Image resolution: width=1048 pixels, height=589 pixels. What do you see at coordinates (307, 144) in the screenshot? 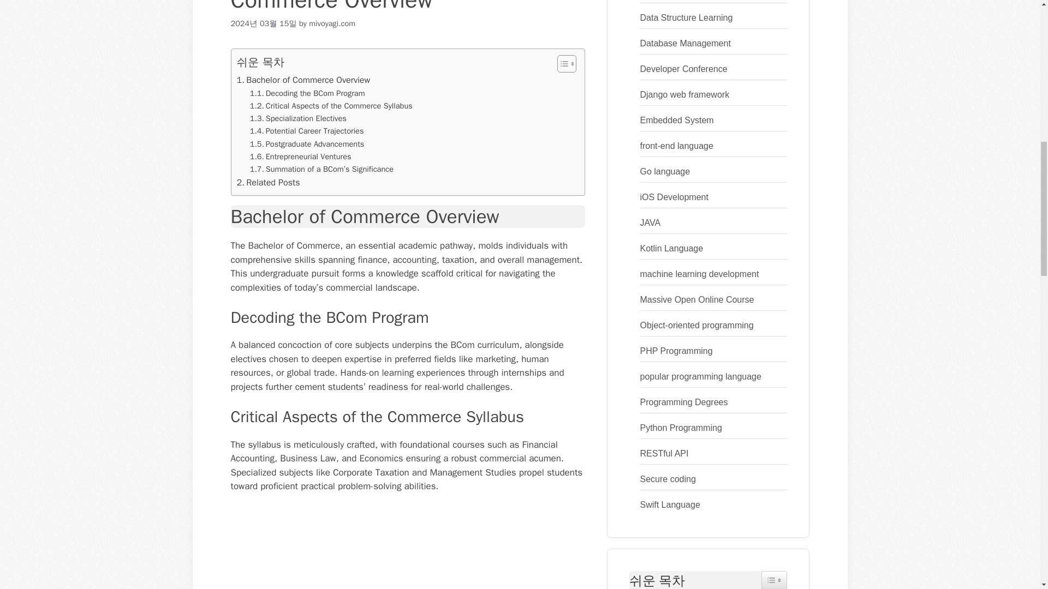
I see `Postgraduate Advancements` at bounding box center [307, 144].